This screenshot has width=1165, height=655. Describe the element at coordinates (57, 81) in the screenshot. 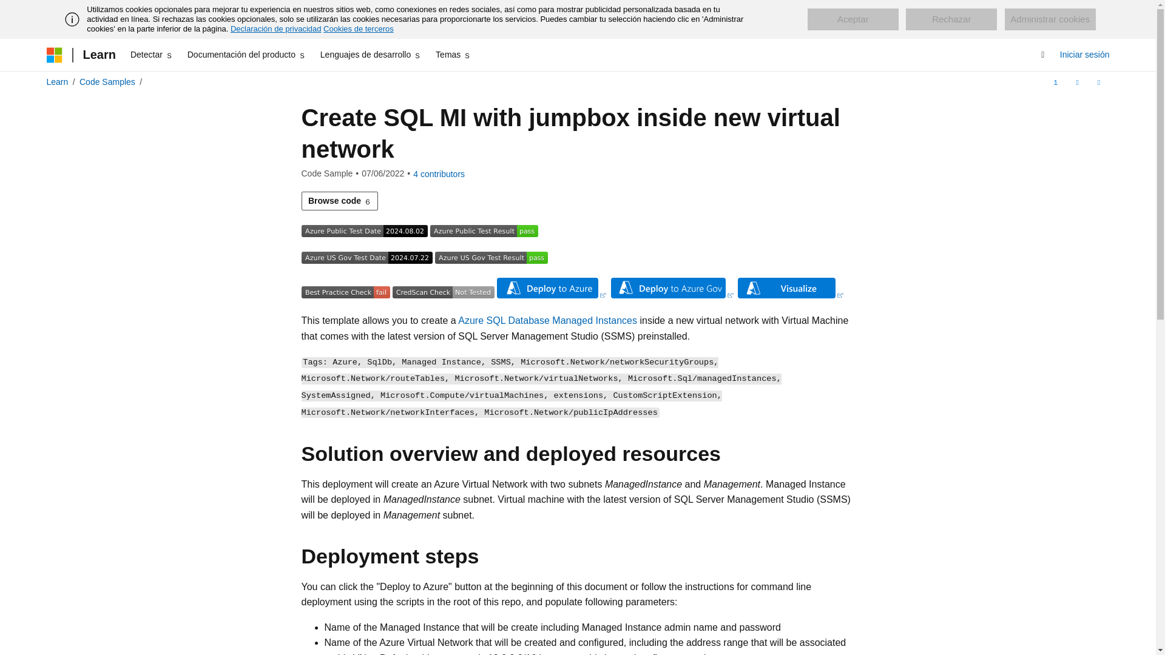

I see `Learn` at that location.